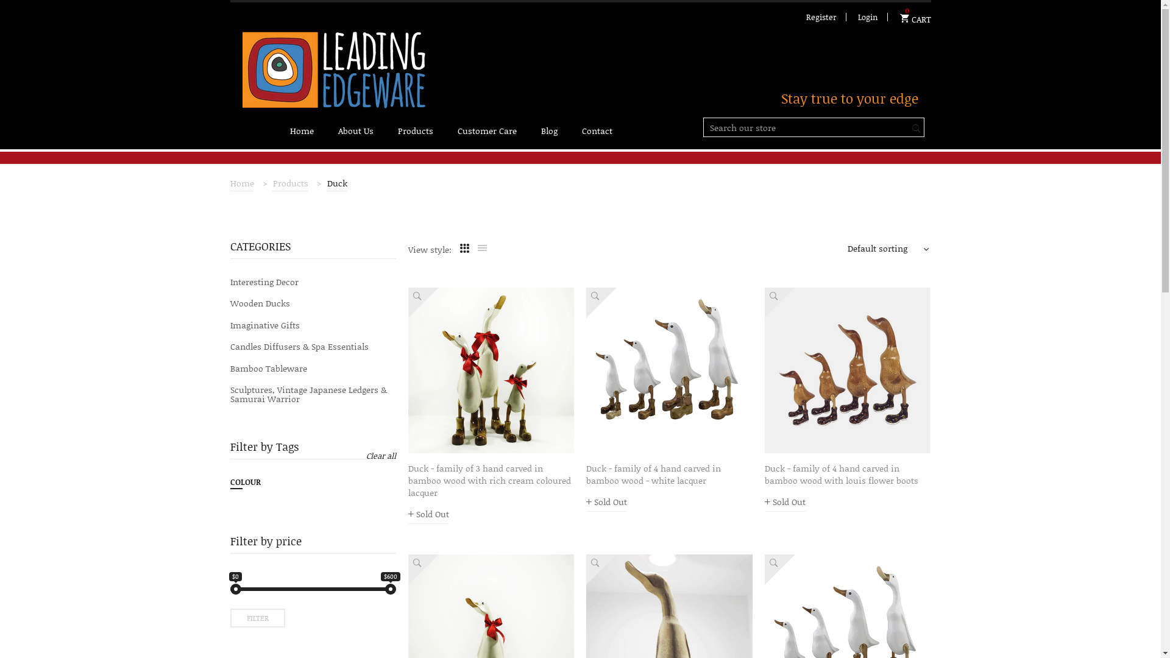  What do you see at coordinates (429, 514) in the screenshot?
I see `Sold Out` at bounding box center [429, 514].